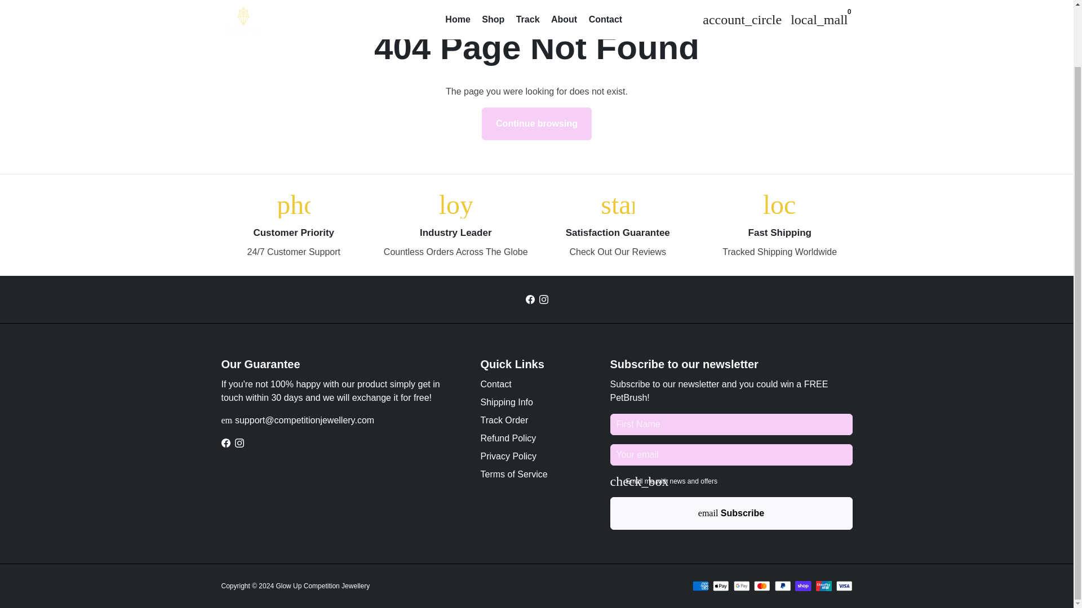 This screenshot has width=1082, height=608. I want to click on Visa, so click(844, 585).